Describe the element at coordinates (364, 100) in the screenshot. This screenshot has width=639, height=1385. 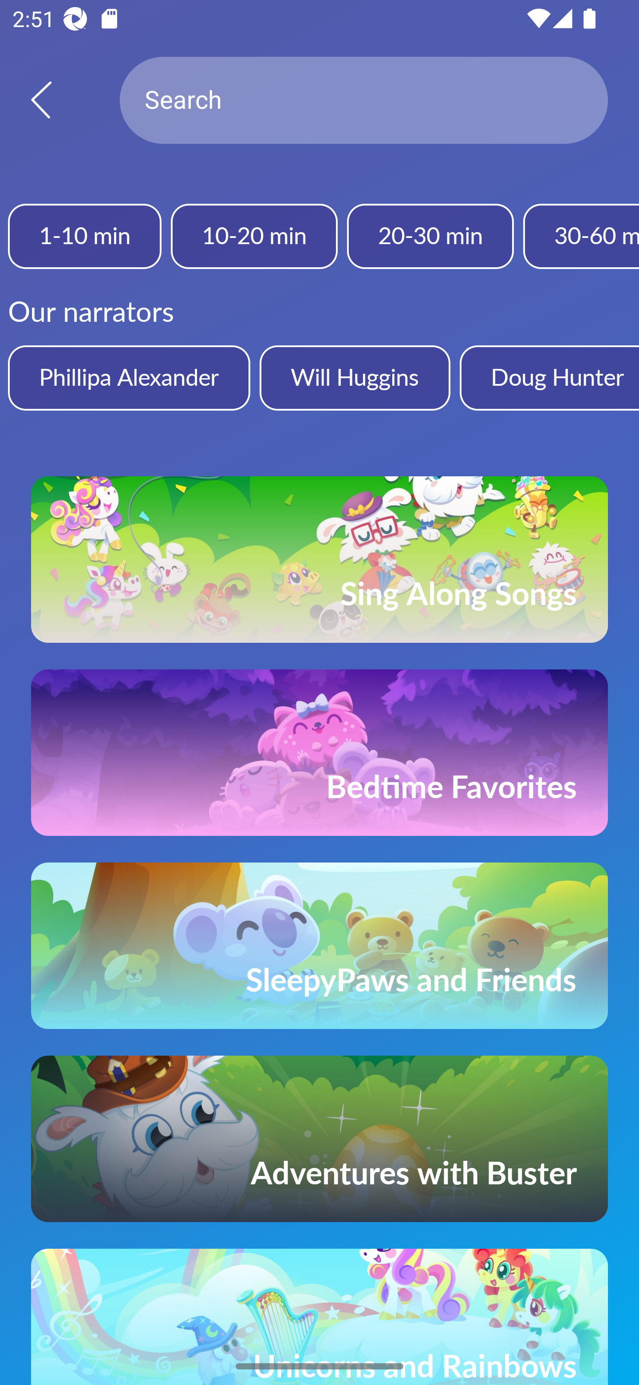
I see `Search` at that location.